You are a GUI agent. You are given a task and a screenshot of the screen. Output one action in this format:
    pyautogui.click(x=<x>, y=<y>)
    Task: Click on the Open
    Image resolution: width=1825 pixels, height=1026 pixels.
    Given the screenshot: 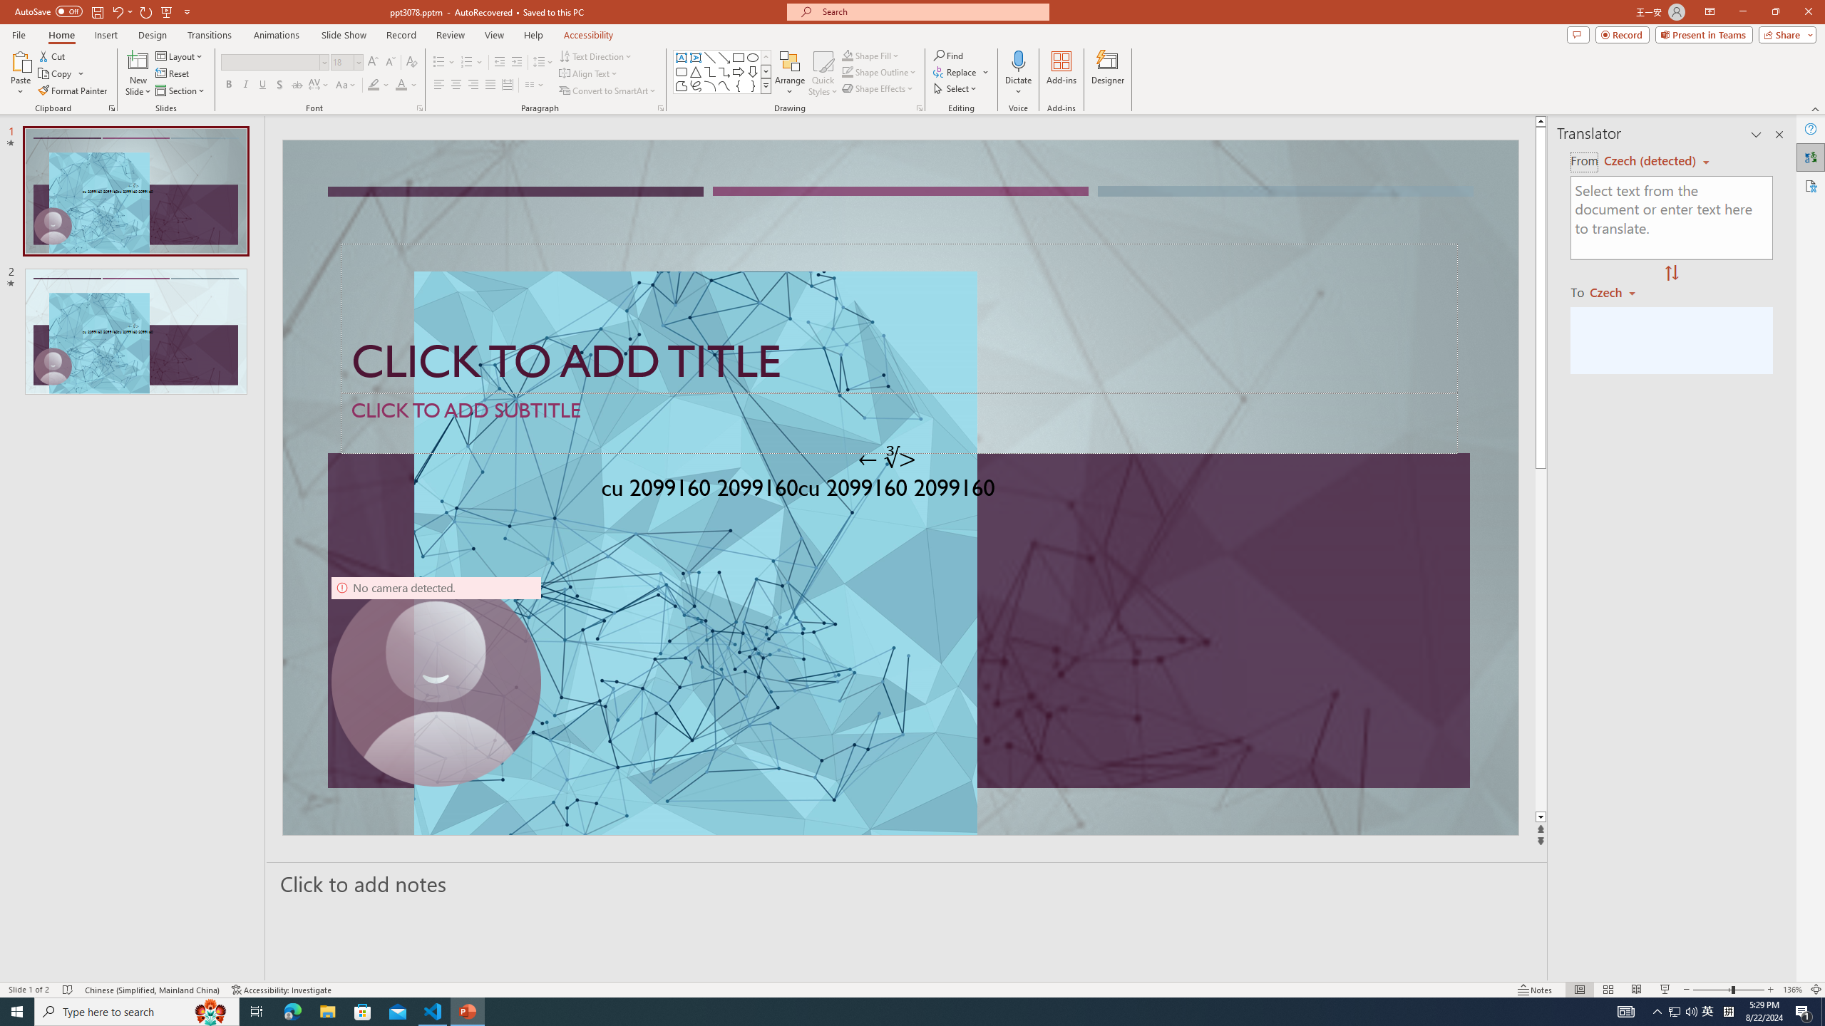 What is the action you would take?
    pyautogui.click(x=358, y=61)
    